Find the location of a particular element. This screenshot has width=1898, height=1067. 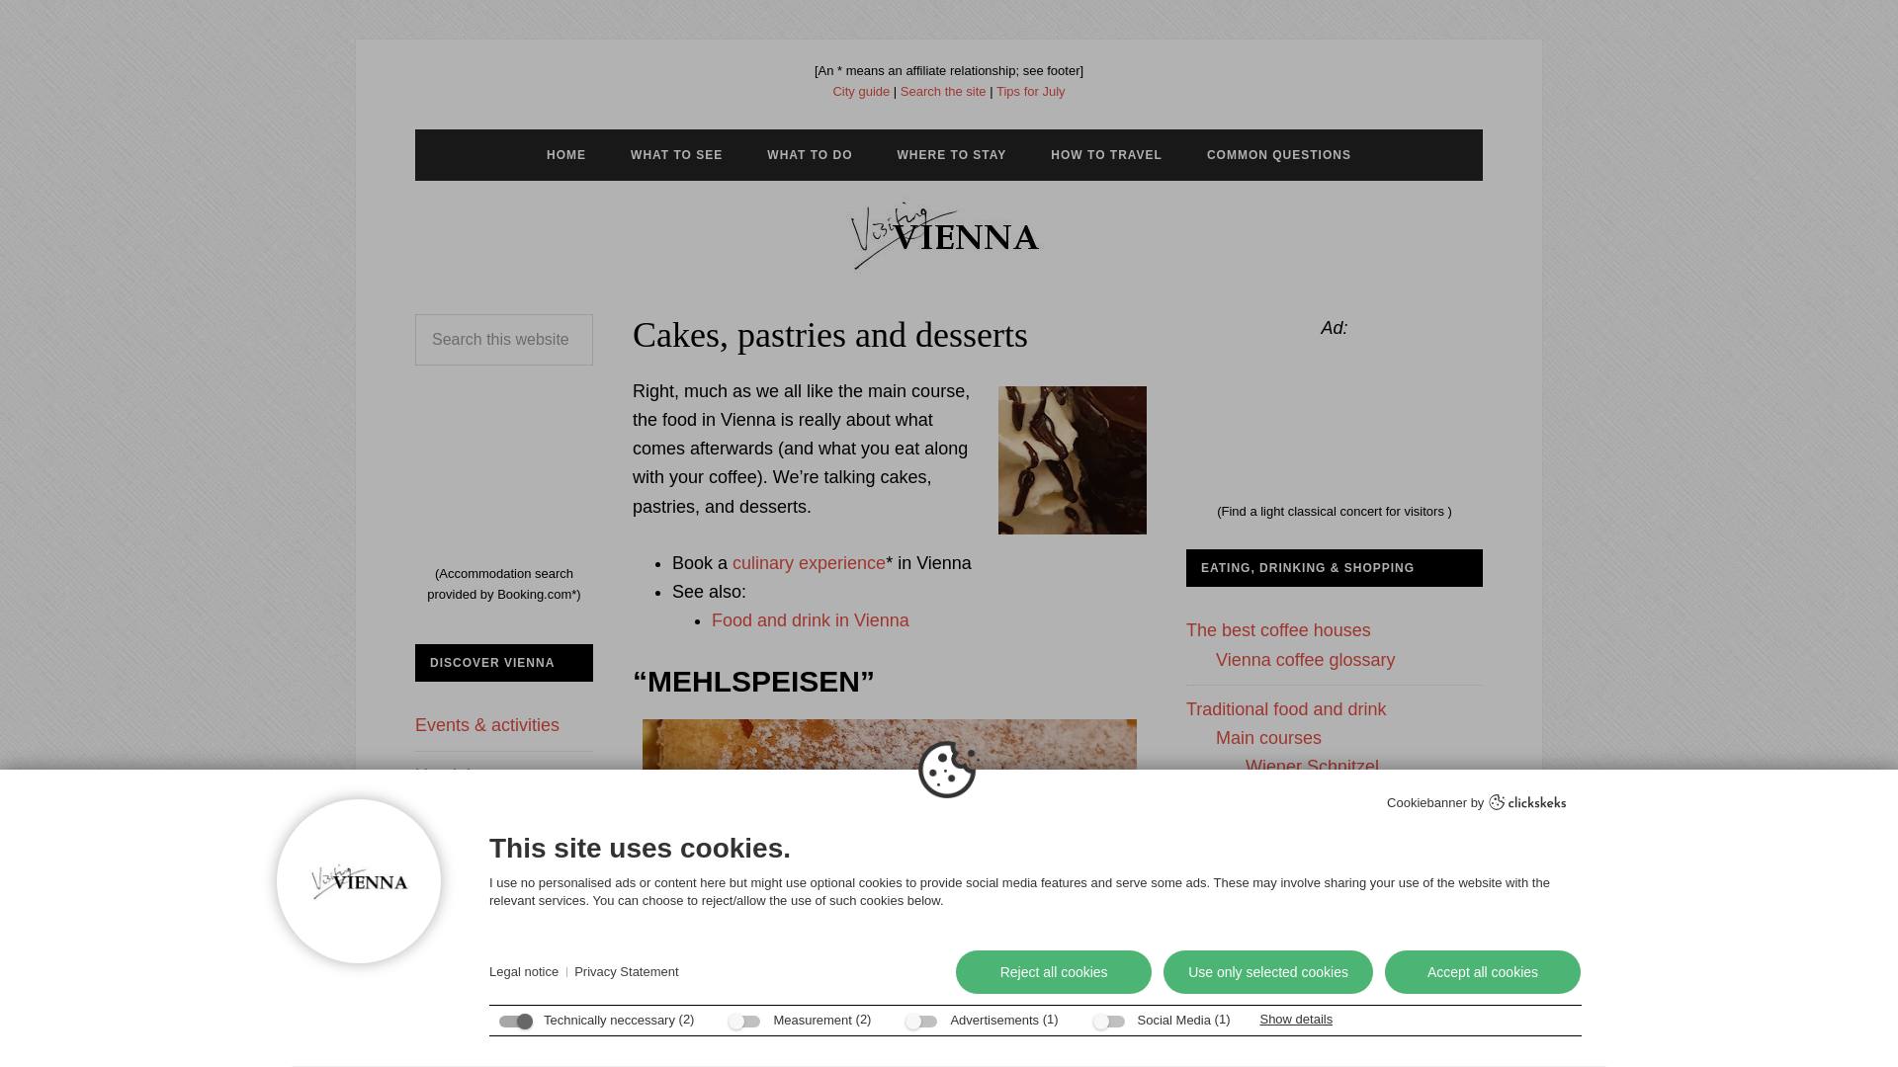

Drinking water is located at coordinates (1273, 998).